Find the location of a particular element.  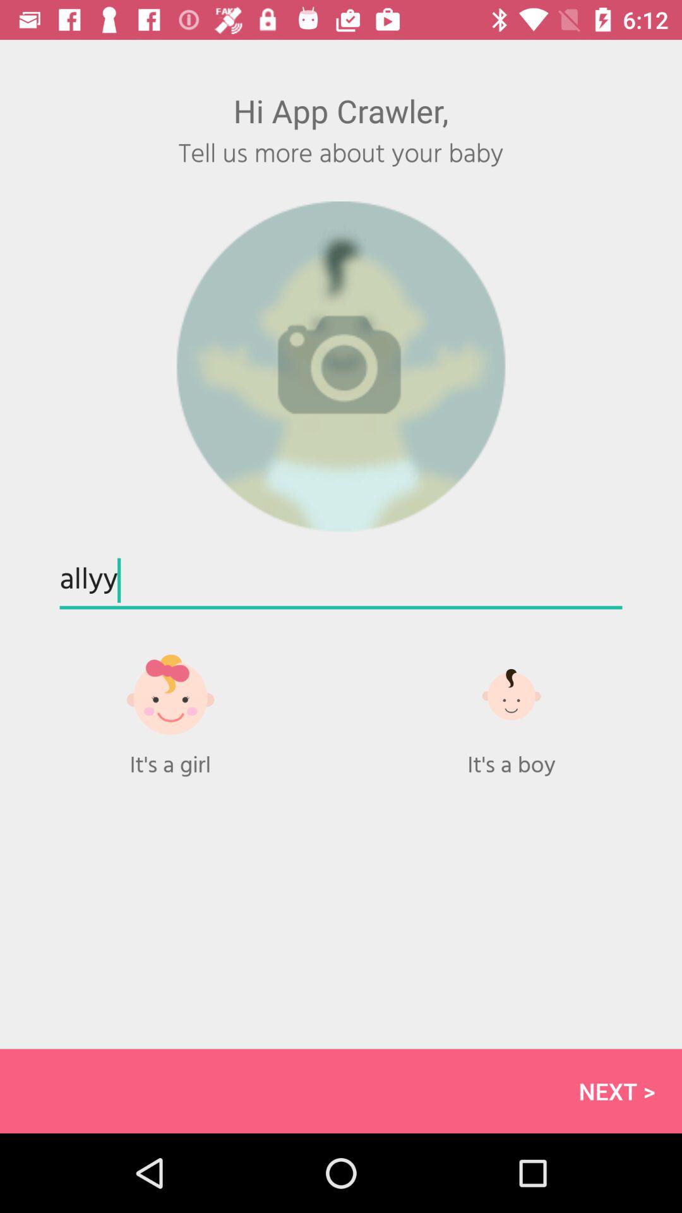

scroll to next > is located at coordinates (341, 1090).